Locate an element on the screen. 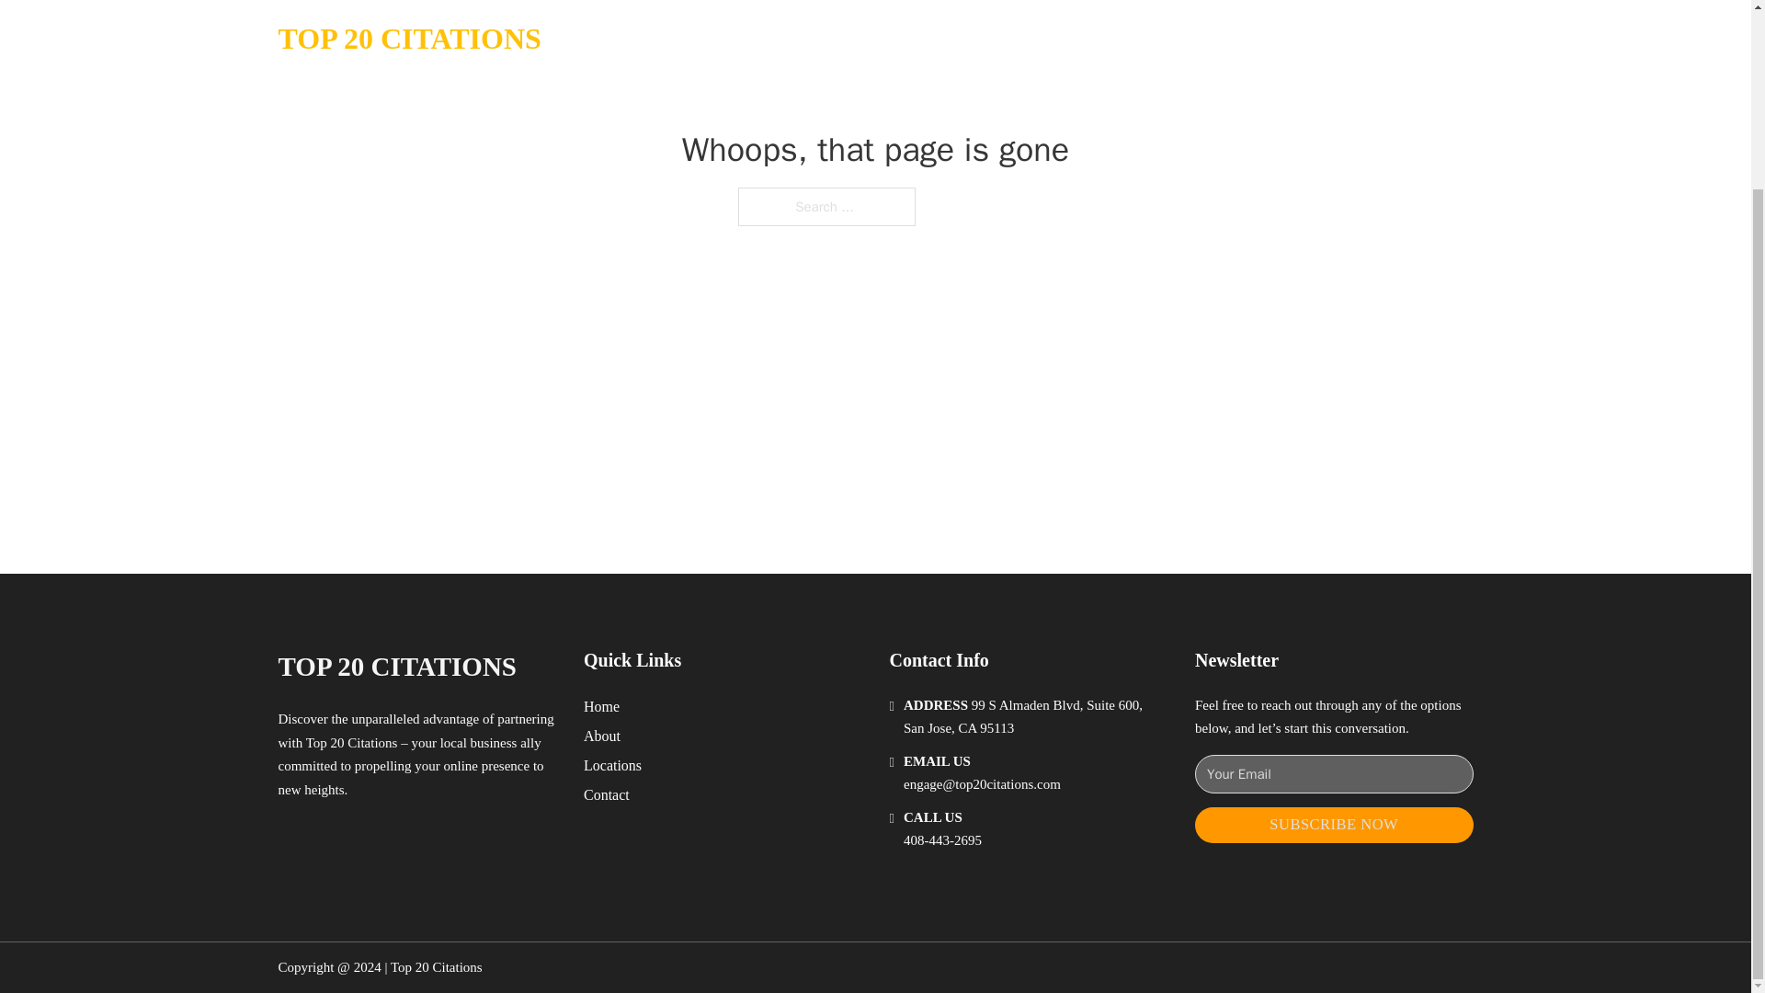 The width and height of the screenshot is (1765, 993). Home is located at coordinates (601, 706).